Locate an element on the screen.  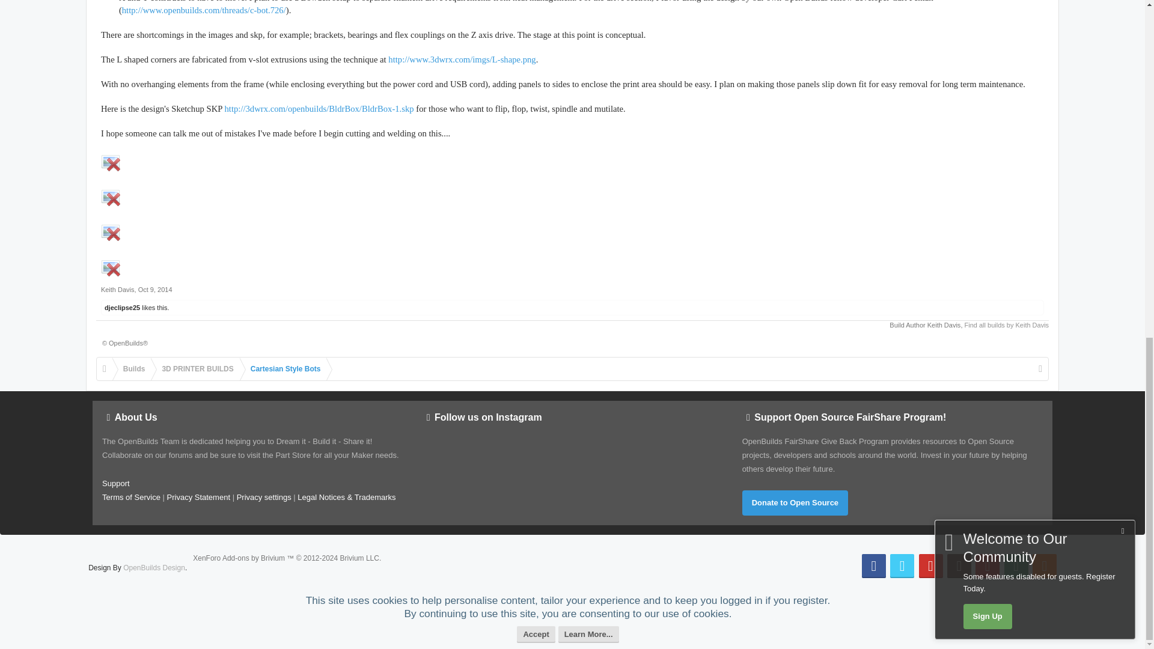
Build Author is located at coordinates (944, 324).